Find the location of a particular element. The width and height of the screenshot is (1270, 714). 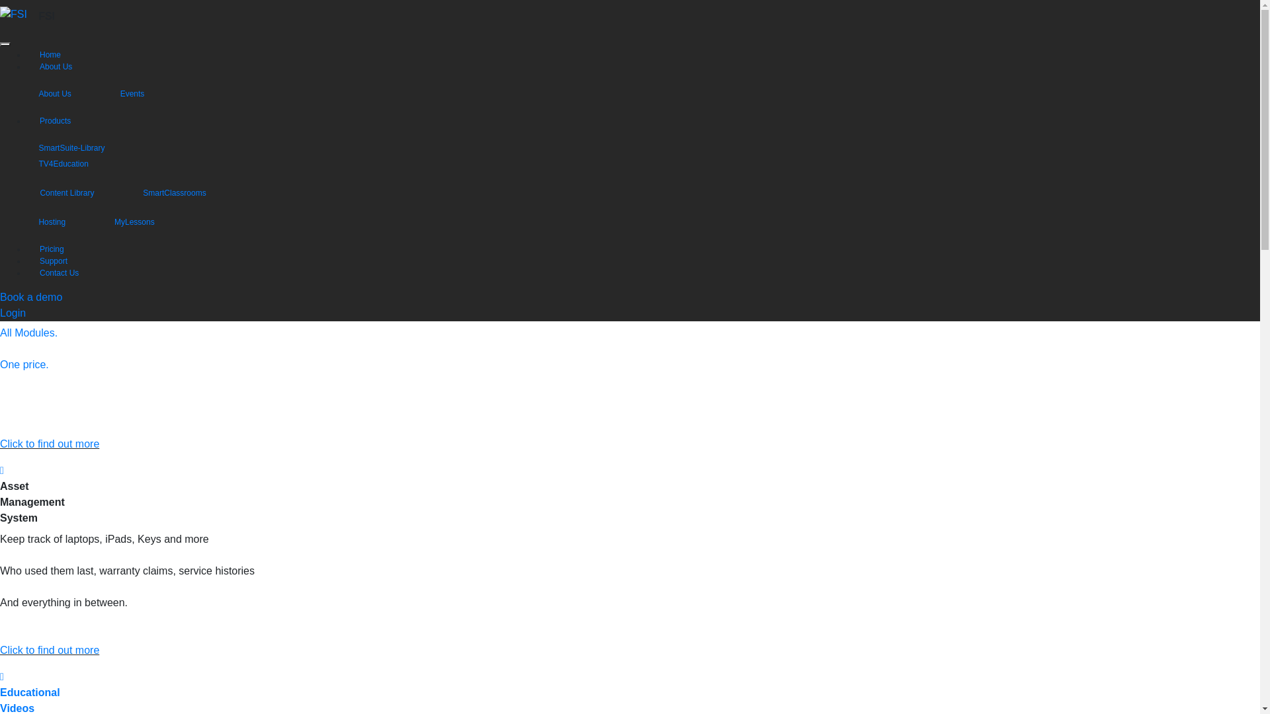

Pricing is located at coordinates (52, 249).